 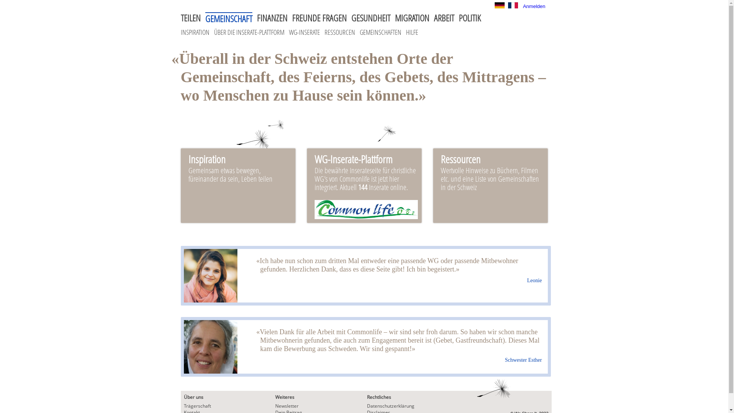 I want to click on RESSOURCEN, so click(x=339, y=32).